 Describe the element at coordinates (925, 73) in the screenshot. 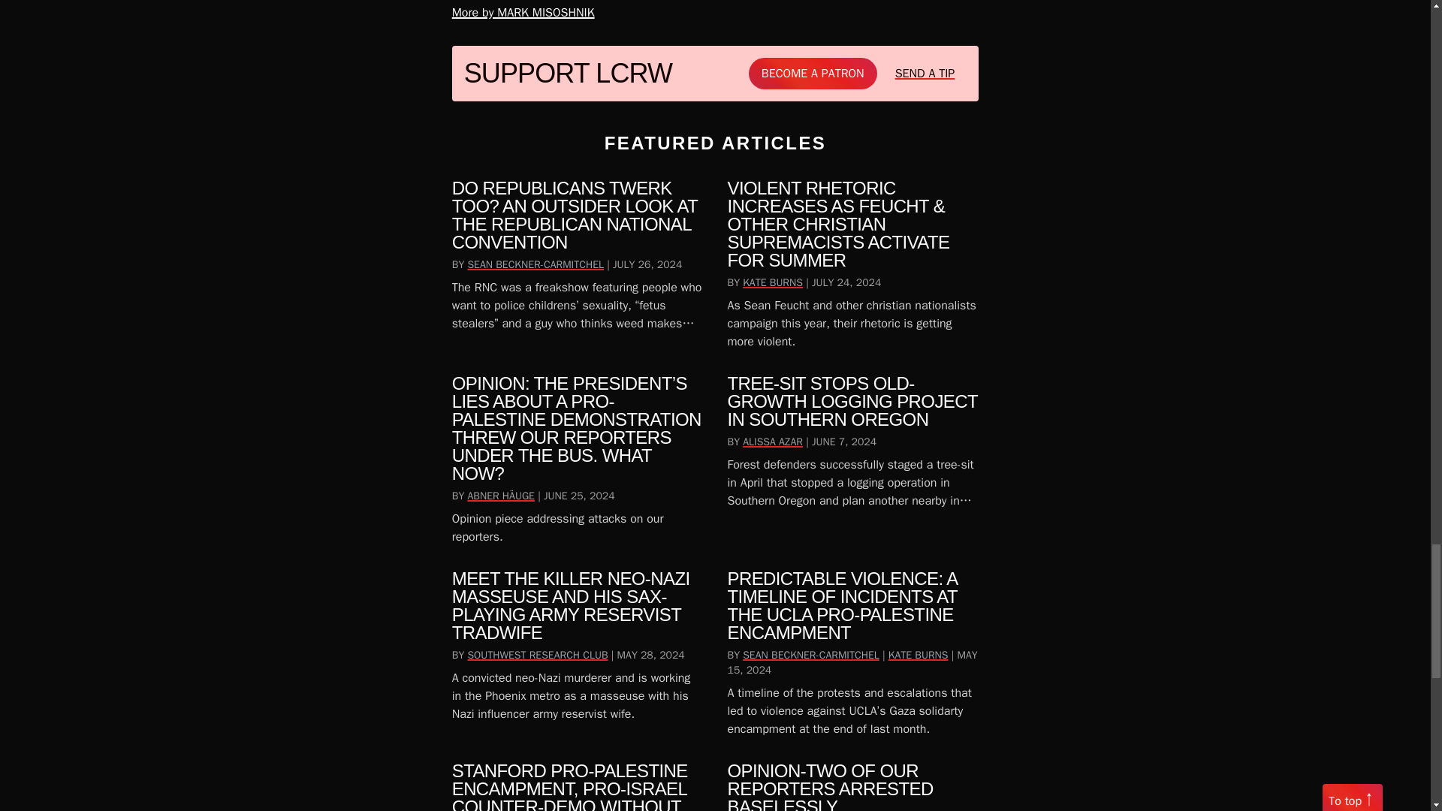

I see `SEND A TIP` at that location.